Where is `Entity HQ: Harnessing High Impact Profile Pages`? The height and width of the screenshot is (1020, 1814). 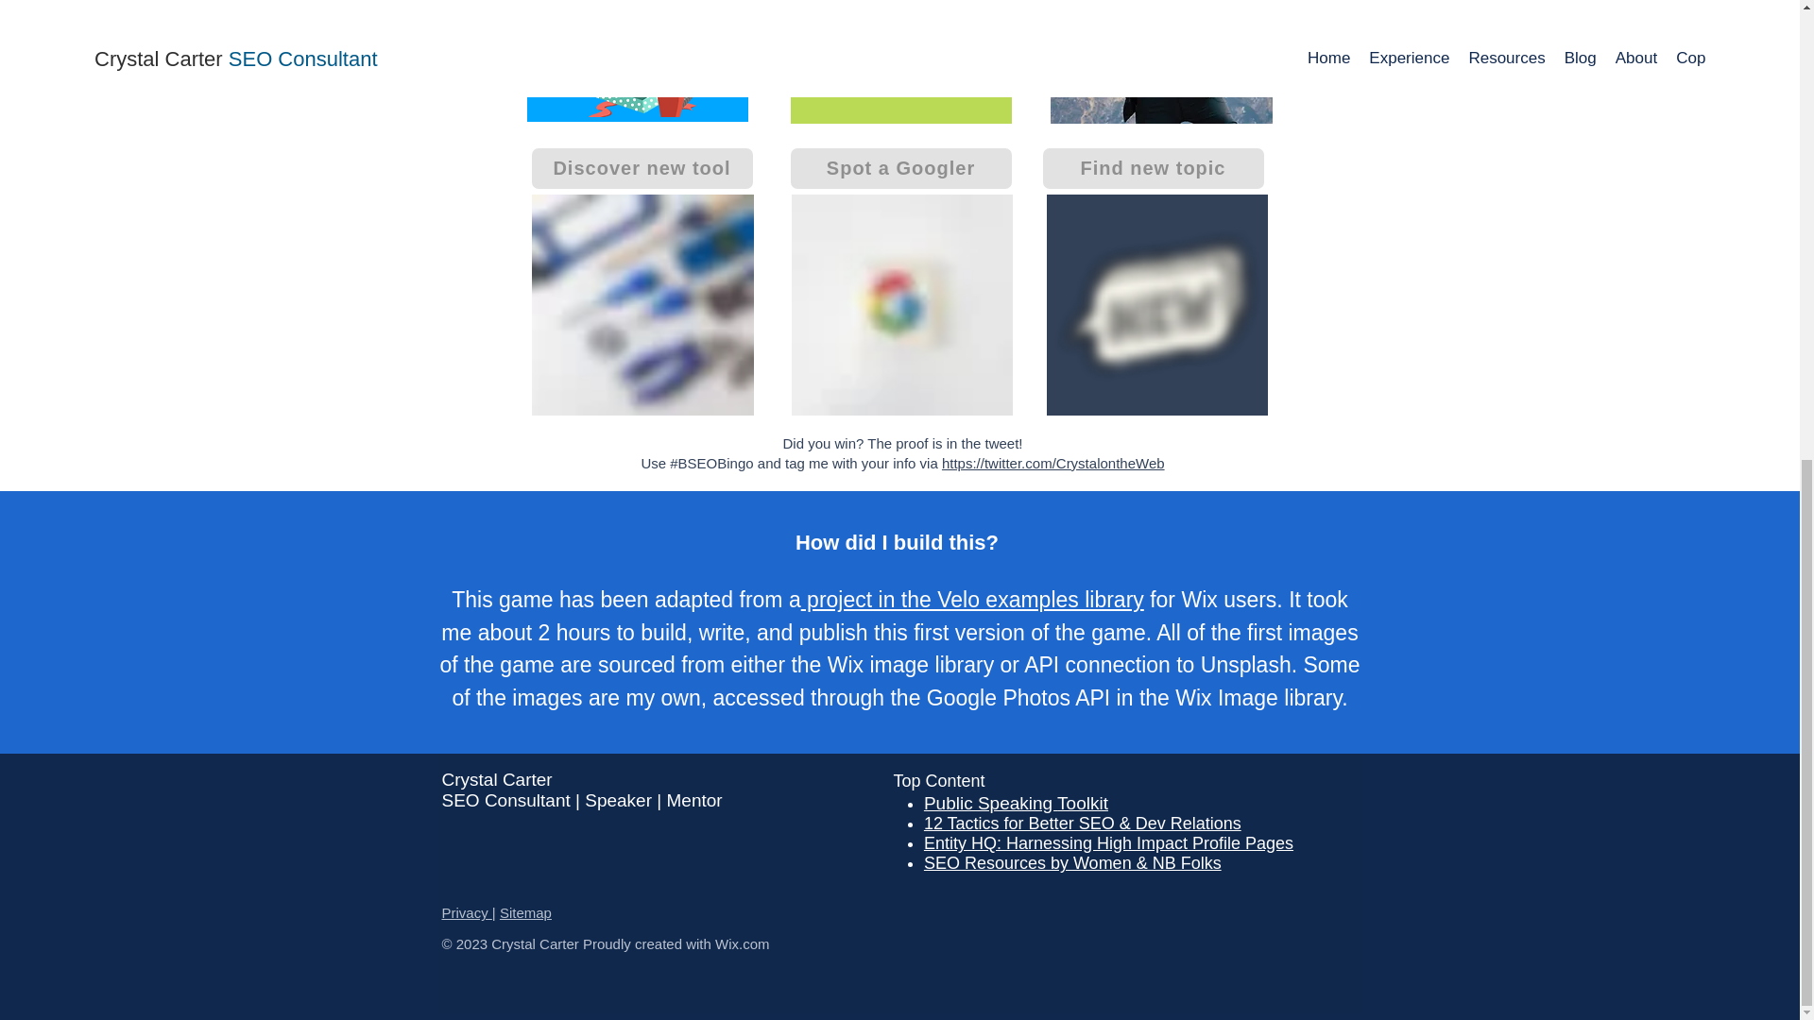
Entity HQ: Harnessing High Impact Profile Pages is located at coordinates (1107, 842).